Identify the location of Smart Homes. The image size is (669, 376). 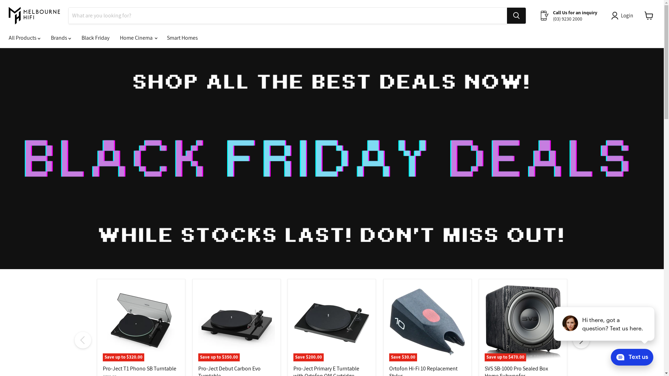
(183, 38).